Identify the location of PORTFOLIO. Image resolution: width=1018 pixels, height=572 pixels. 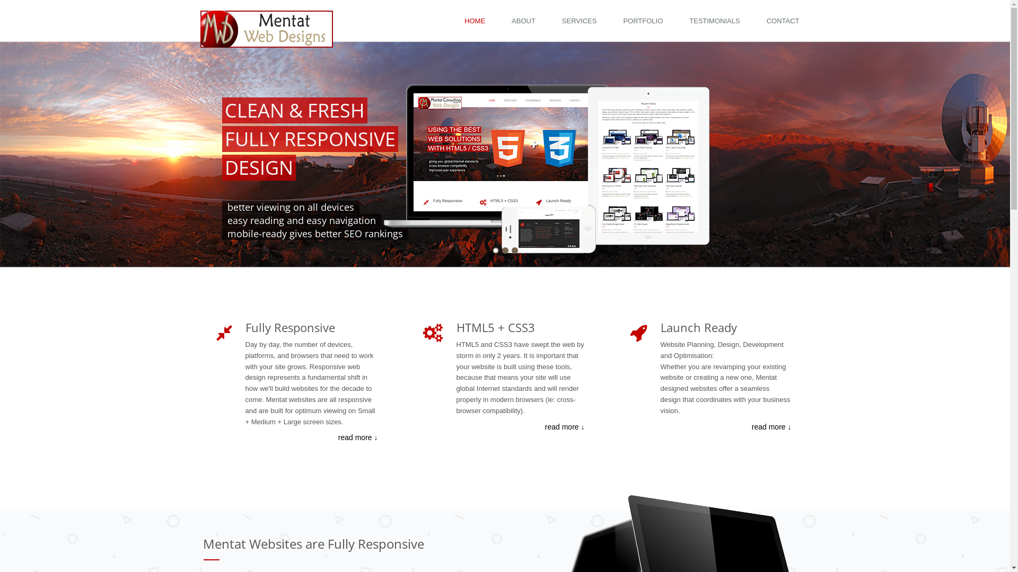
(646, 20).